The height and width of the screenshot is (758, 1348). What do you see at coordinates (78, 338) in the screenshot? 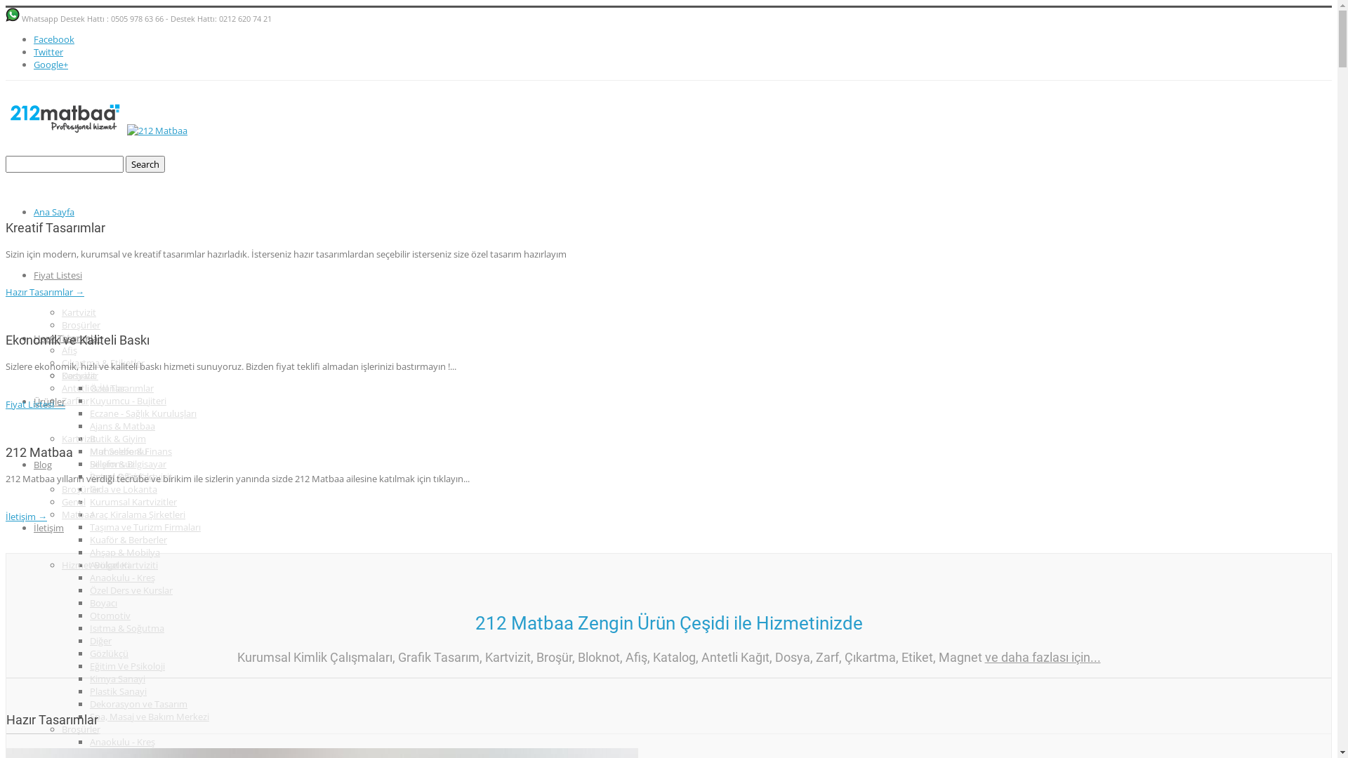
I see `Magnet` at bounding box center [78, 338].